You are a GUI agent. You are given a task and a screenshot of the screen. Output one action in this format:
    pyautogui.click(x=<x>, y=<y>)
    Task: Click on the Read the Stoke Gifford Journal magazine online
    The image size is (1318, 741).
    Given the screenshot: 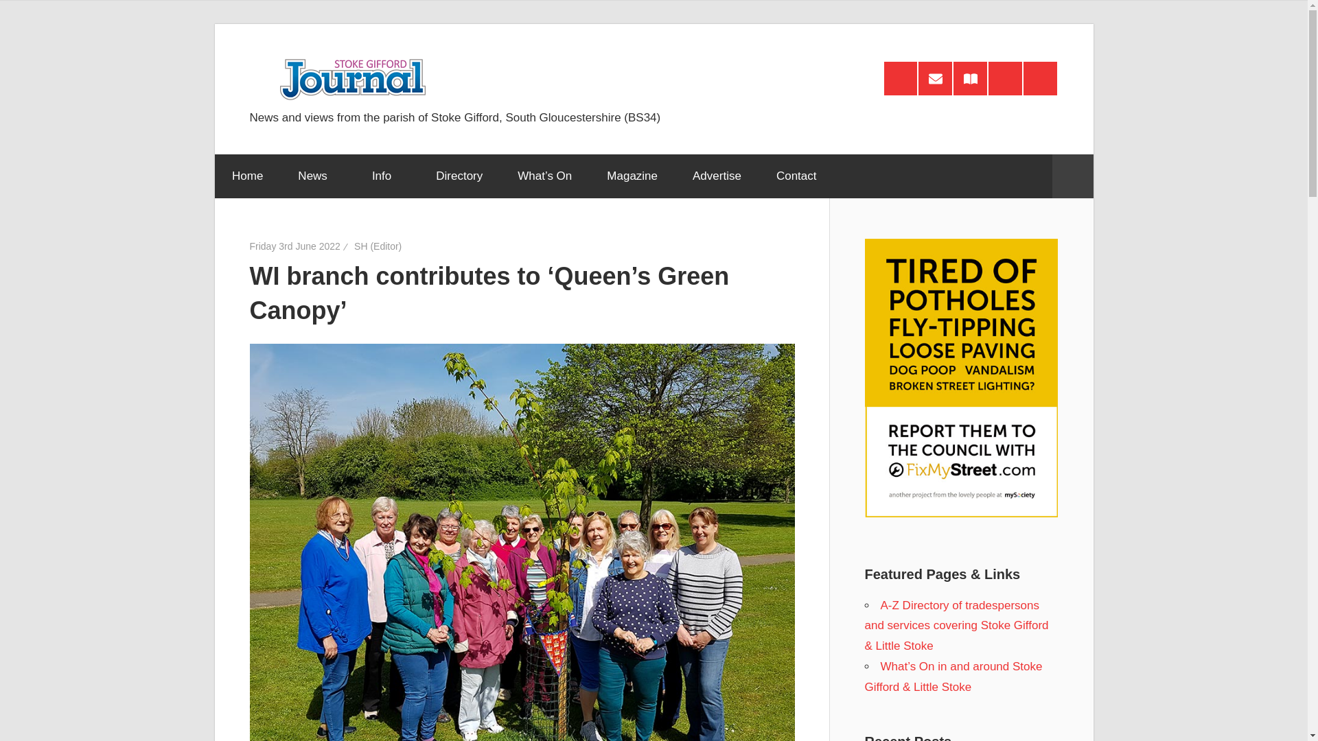 What is the action you would take?
    pyautogui.click(x=970, y=78)
    